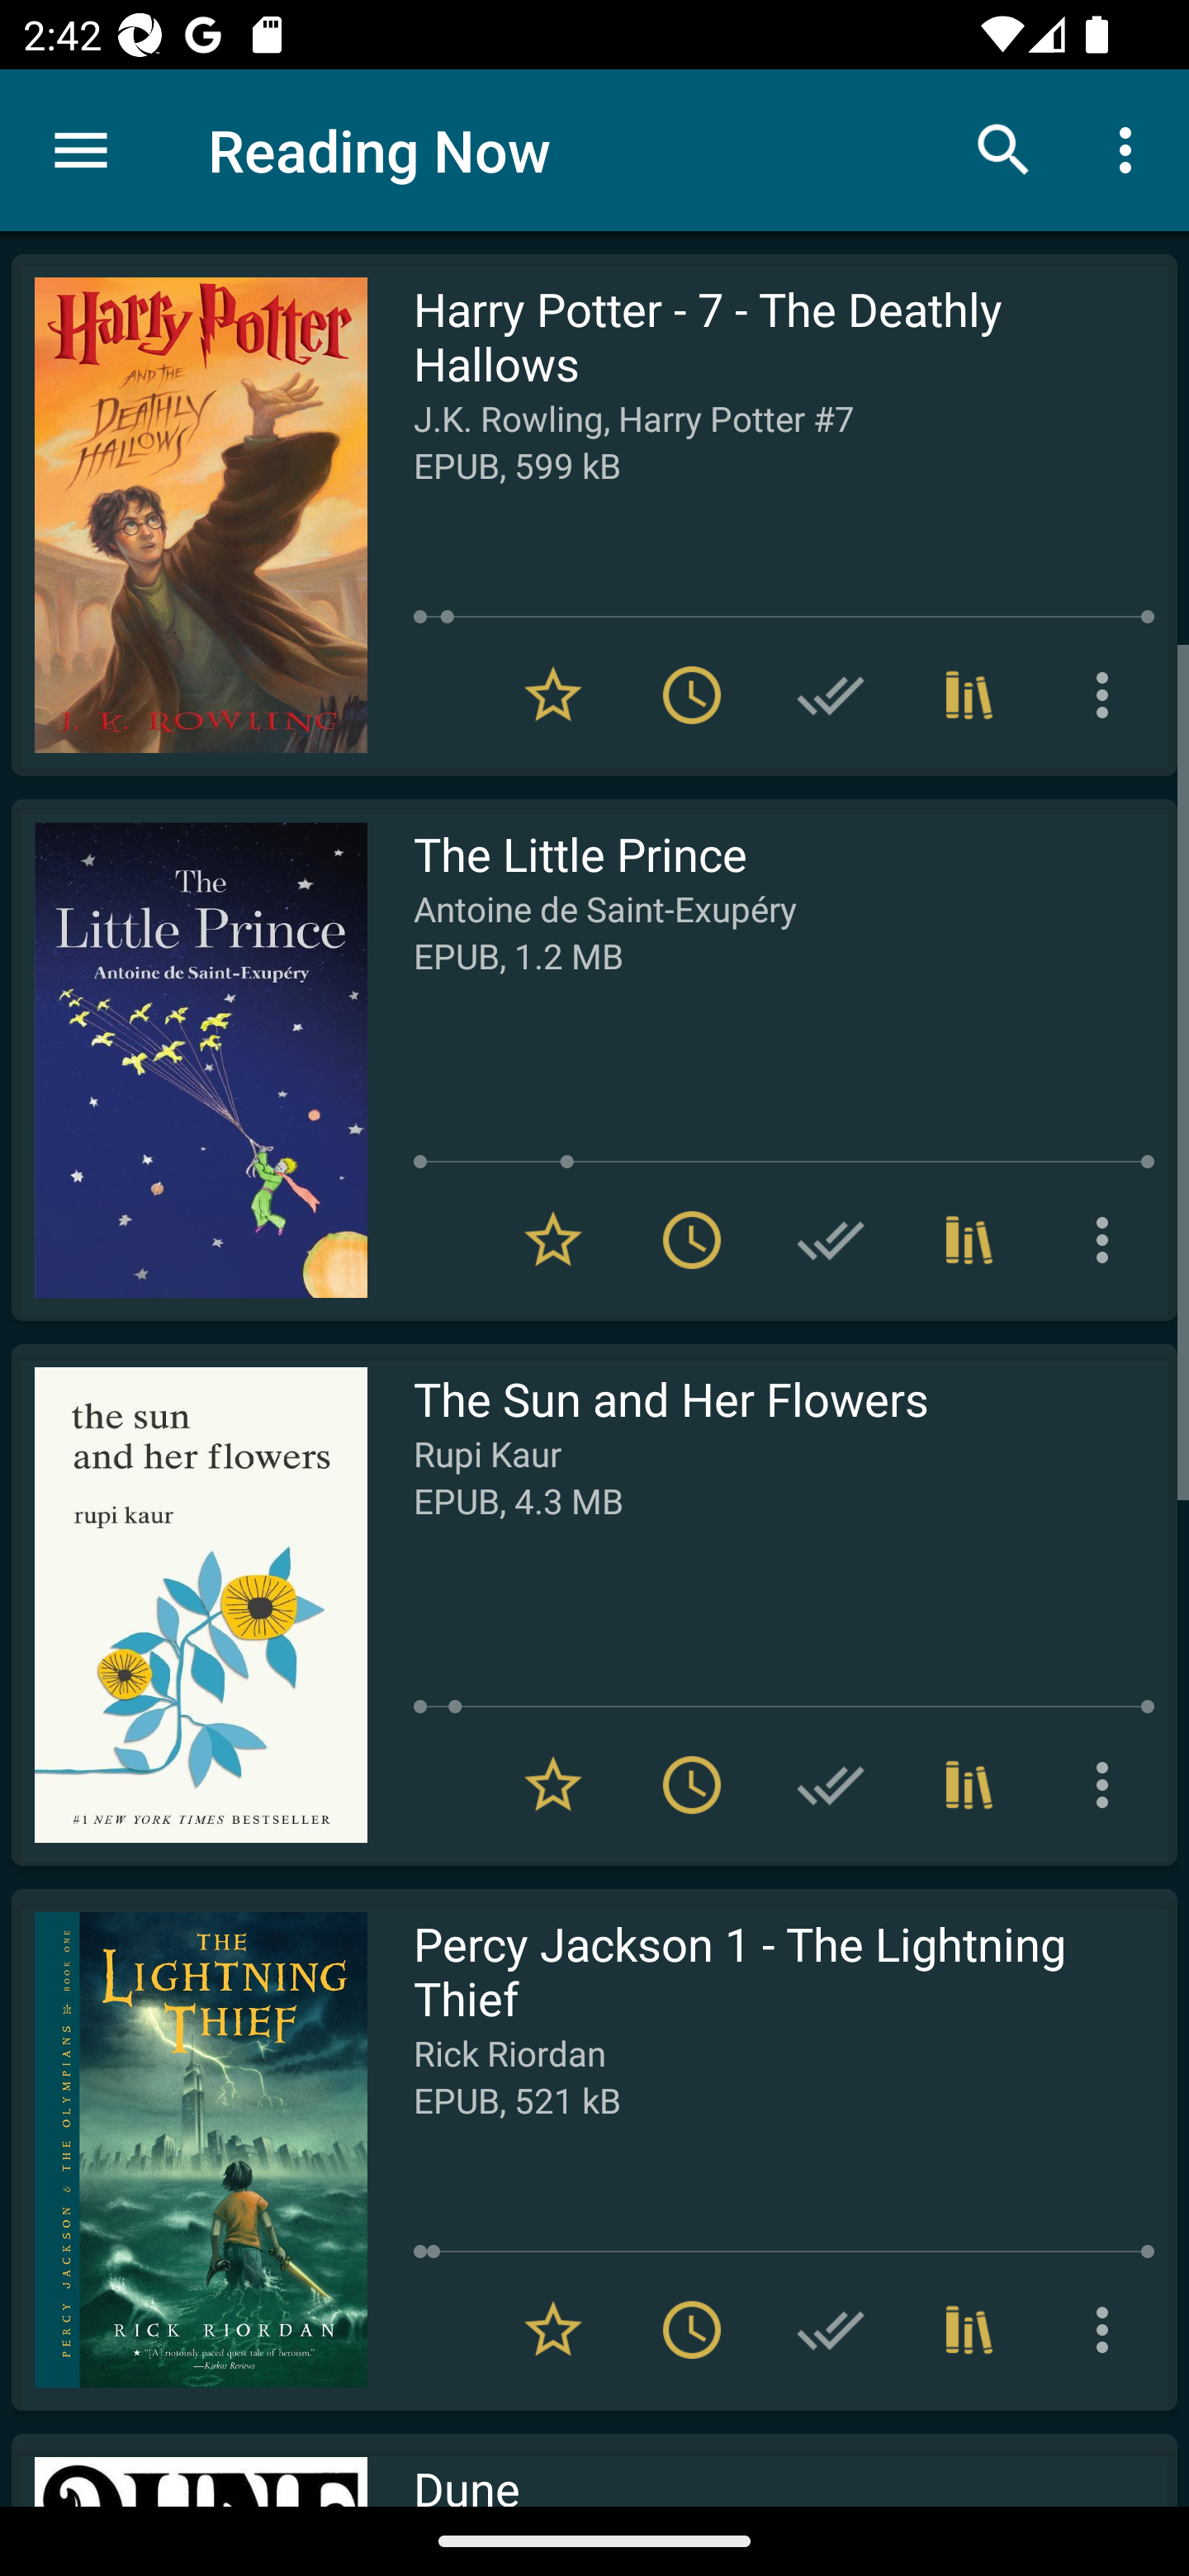 The width and height of the screenshot is (1189, 2576). I want to click on Remove from Favorites, so click(553, 1785).